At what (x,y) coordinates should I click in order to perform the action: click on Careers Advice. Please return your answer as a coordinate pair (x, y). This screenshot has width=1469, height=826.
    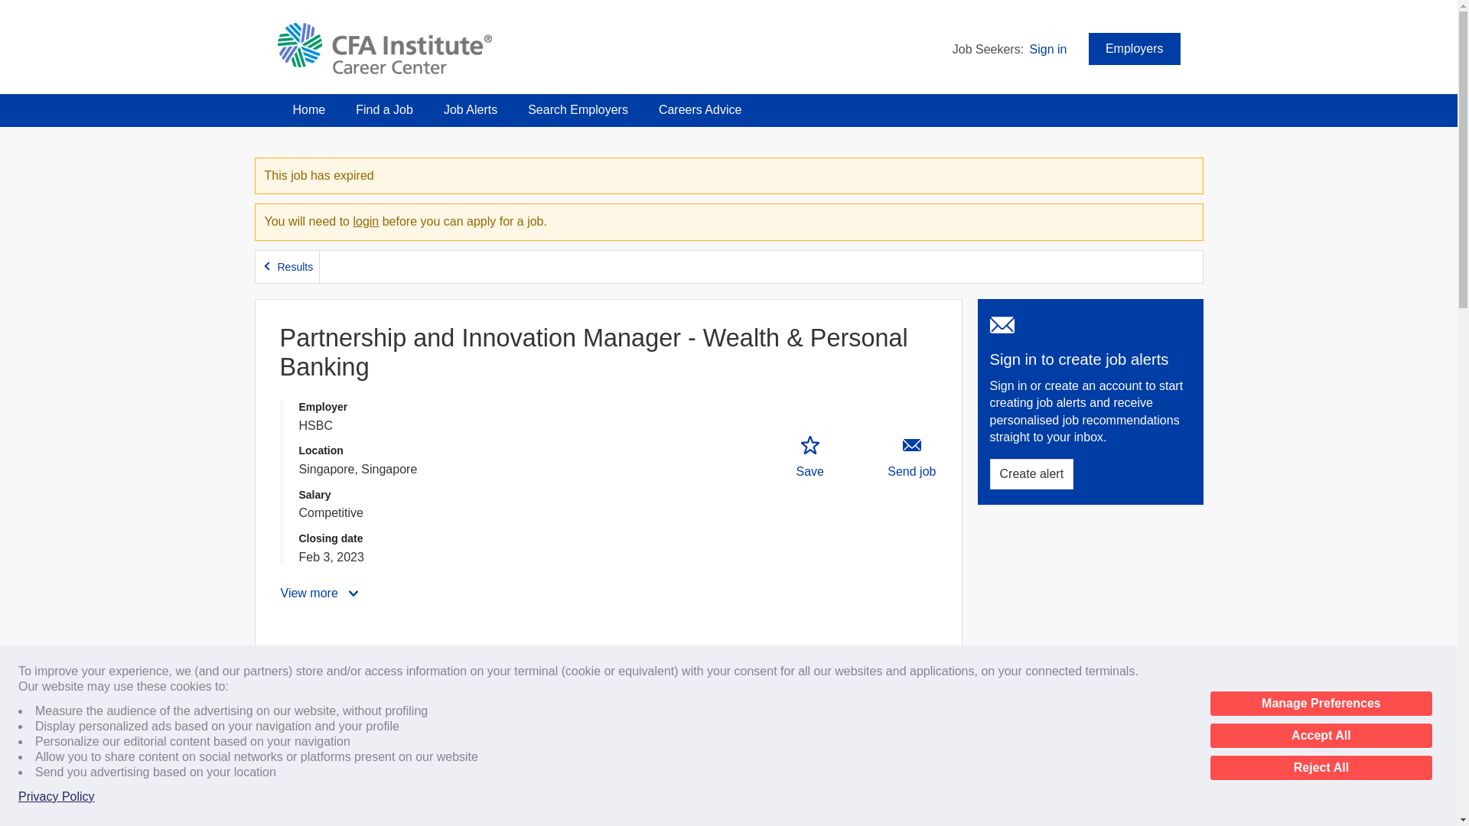
    Looking at the image, I should click on (700, 110).